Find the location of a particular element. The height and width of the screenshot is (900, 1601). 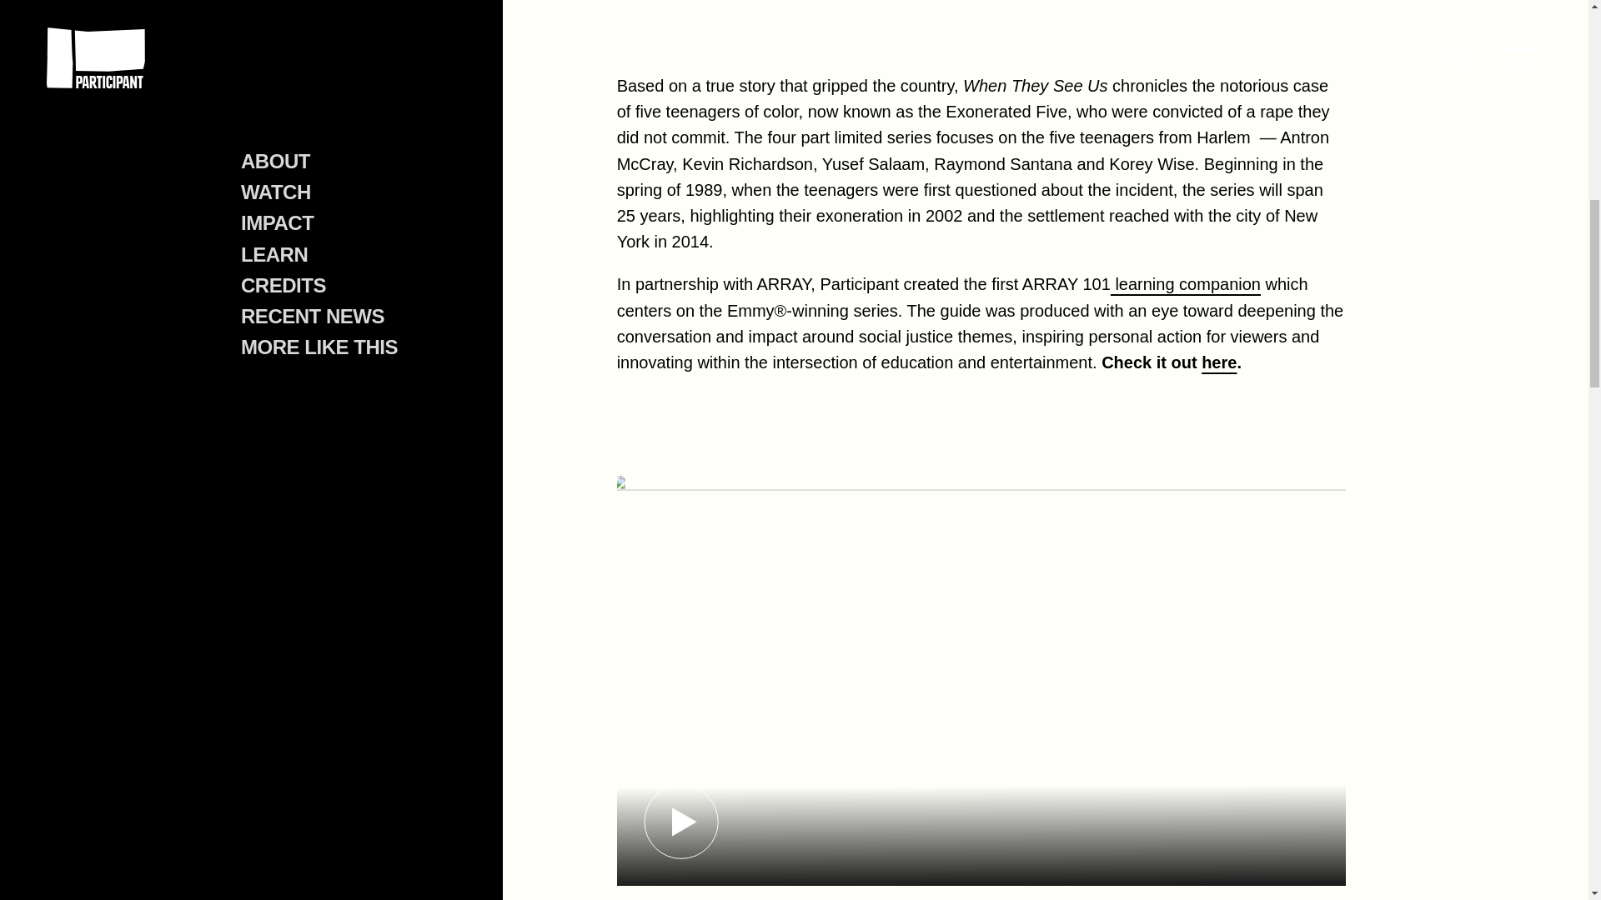

LEARN is located at coordinates (274, 162).